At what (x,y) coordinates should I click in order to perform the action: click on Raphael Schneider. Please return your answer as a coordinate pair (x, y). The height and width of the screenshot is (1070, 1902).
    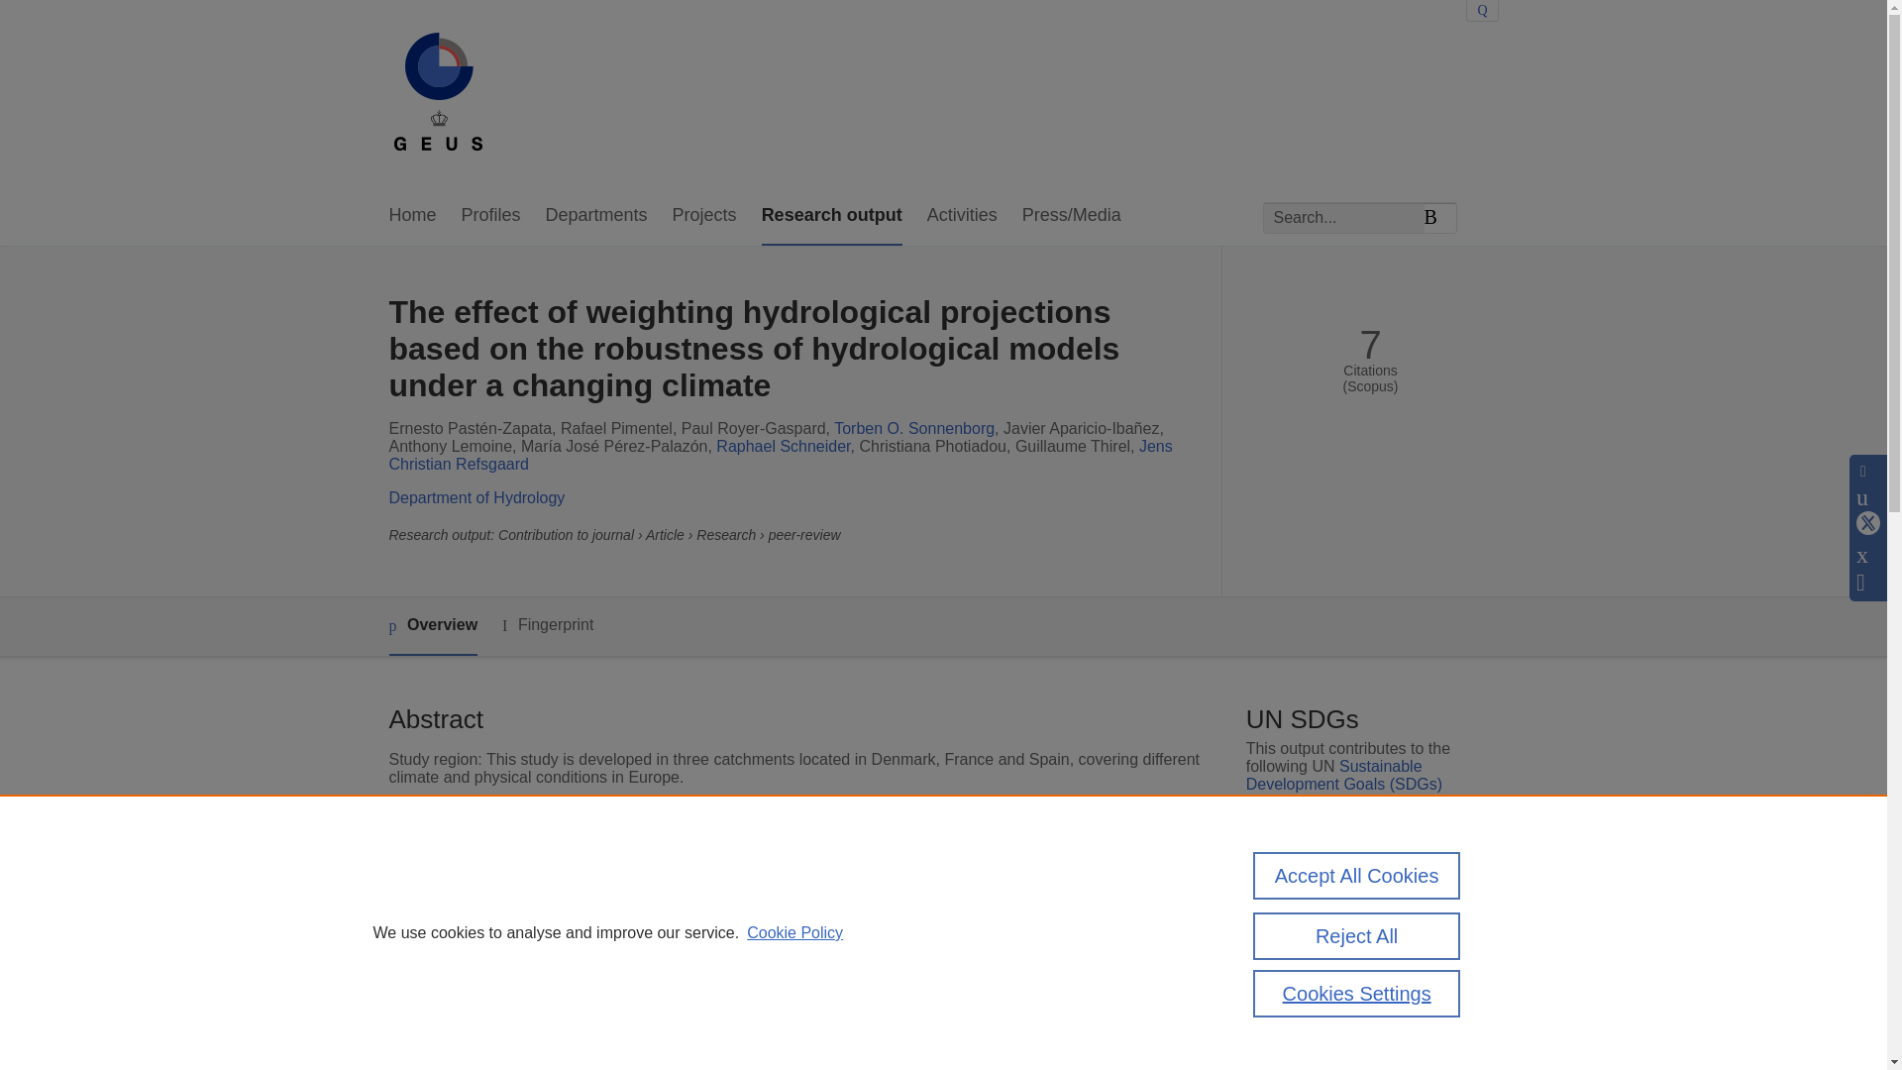
    Looking at the image, I should click on (783, 446).